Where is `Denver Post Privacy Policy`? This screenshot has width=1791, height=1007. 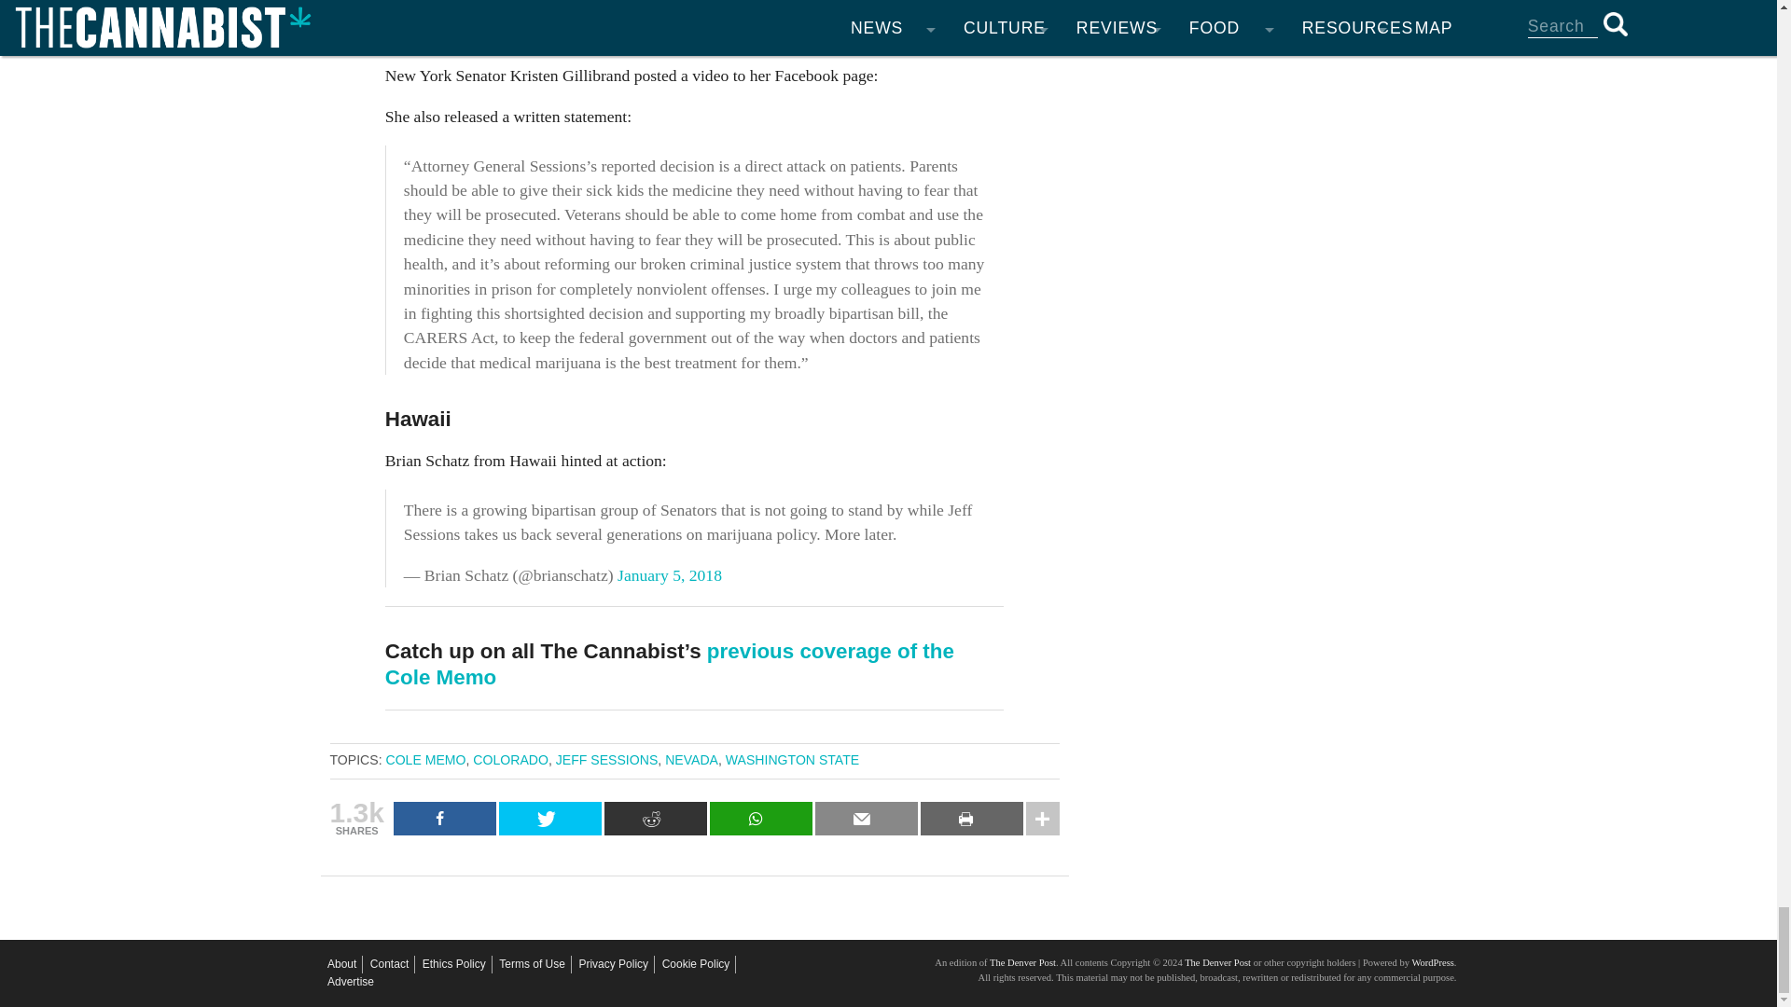 Denver Post Privacy Policy is located at coordinates (614, 964).